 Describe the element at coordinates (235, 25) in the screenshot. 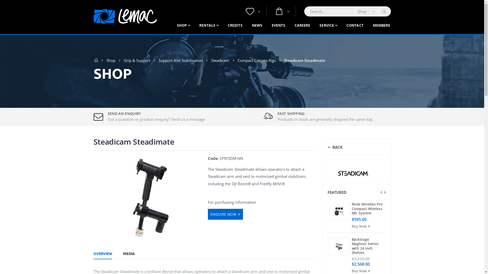

I see `CREDITS` at that location.